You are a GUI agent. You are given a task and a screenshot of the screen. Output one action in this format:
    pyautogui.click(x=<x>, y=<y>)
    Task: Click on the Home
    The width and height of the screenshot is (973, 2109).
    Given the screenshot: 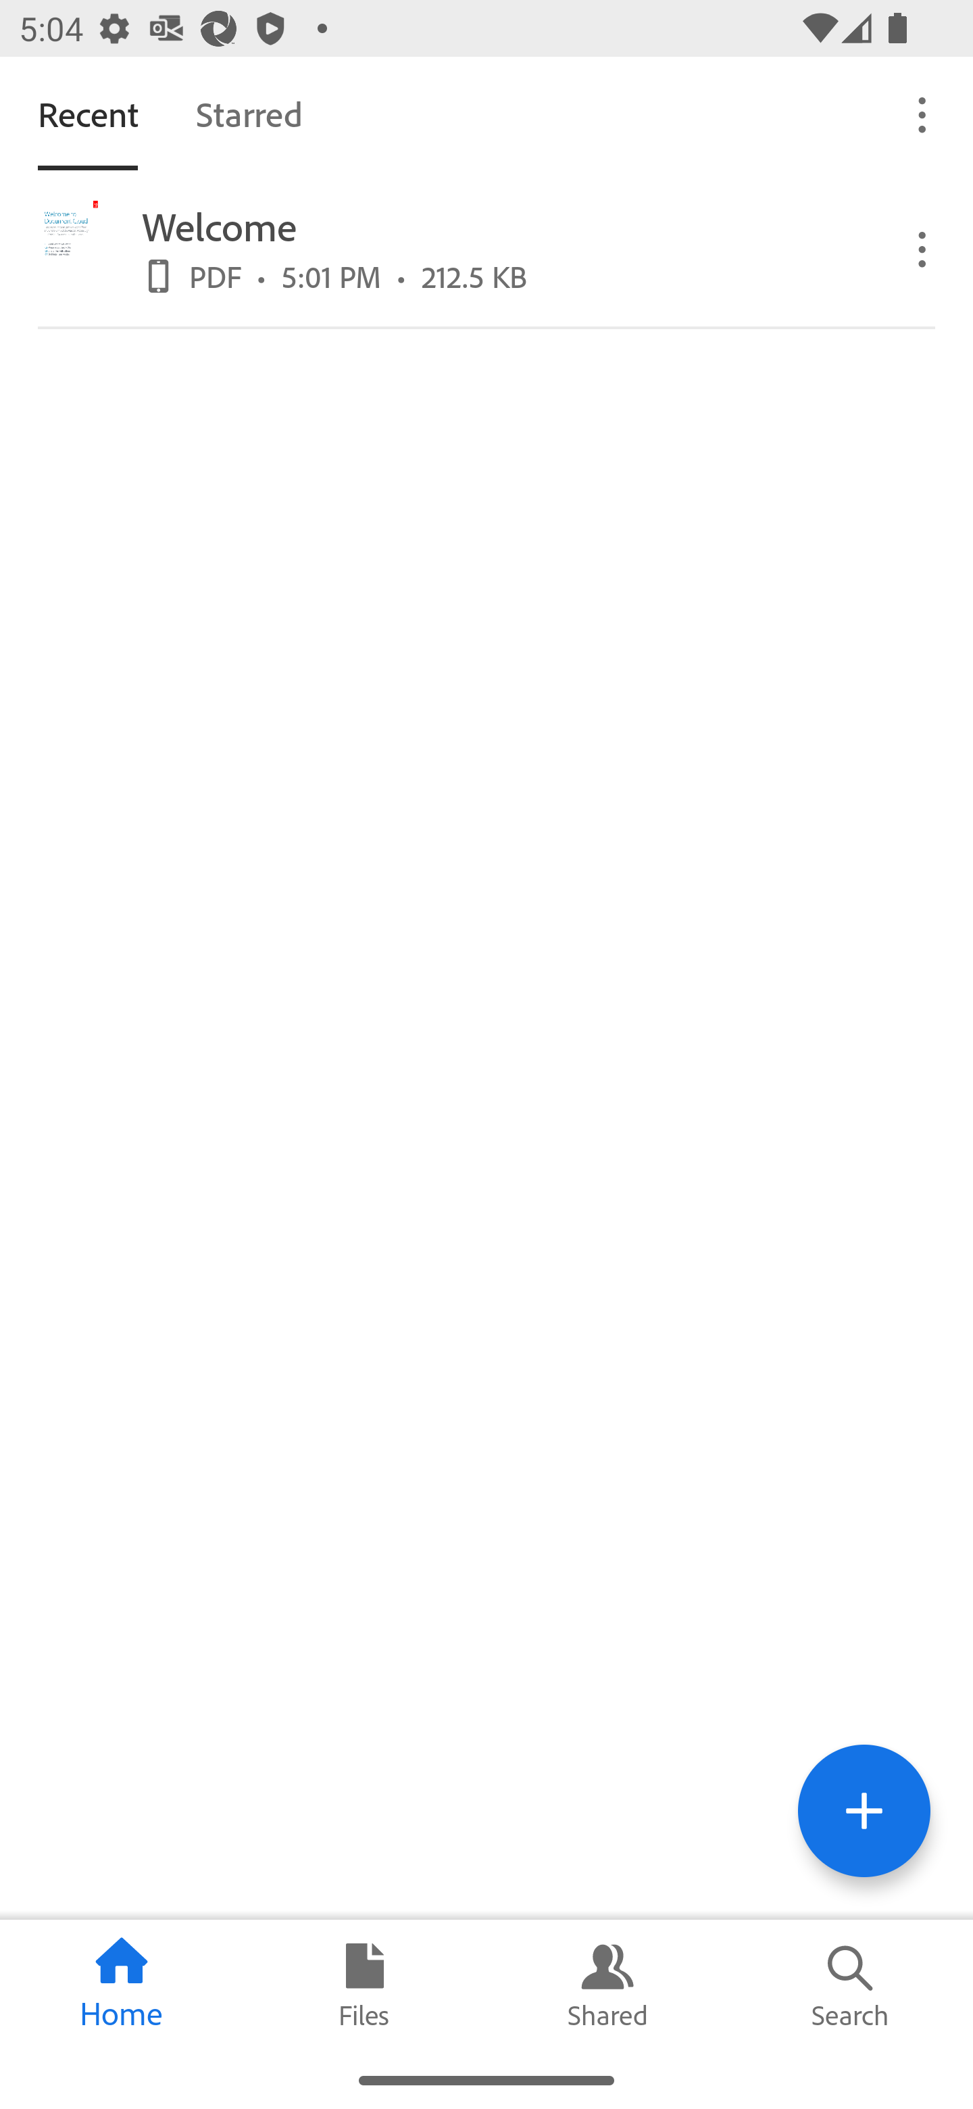 What is the action you would take?
    pyautogui.click(x=122, y=1985)
    